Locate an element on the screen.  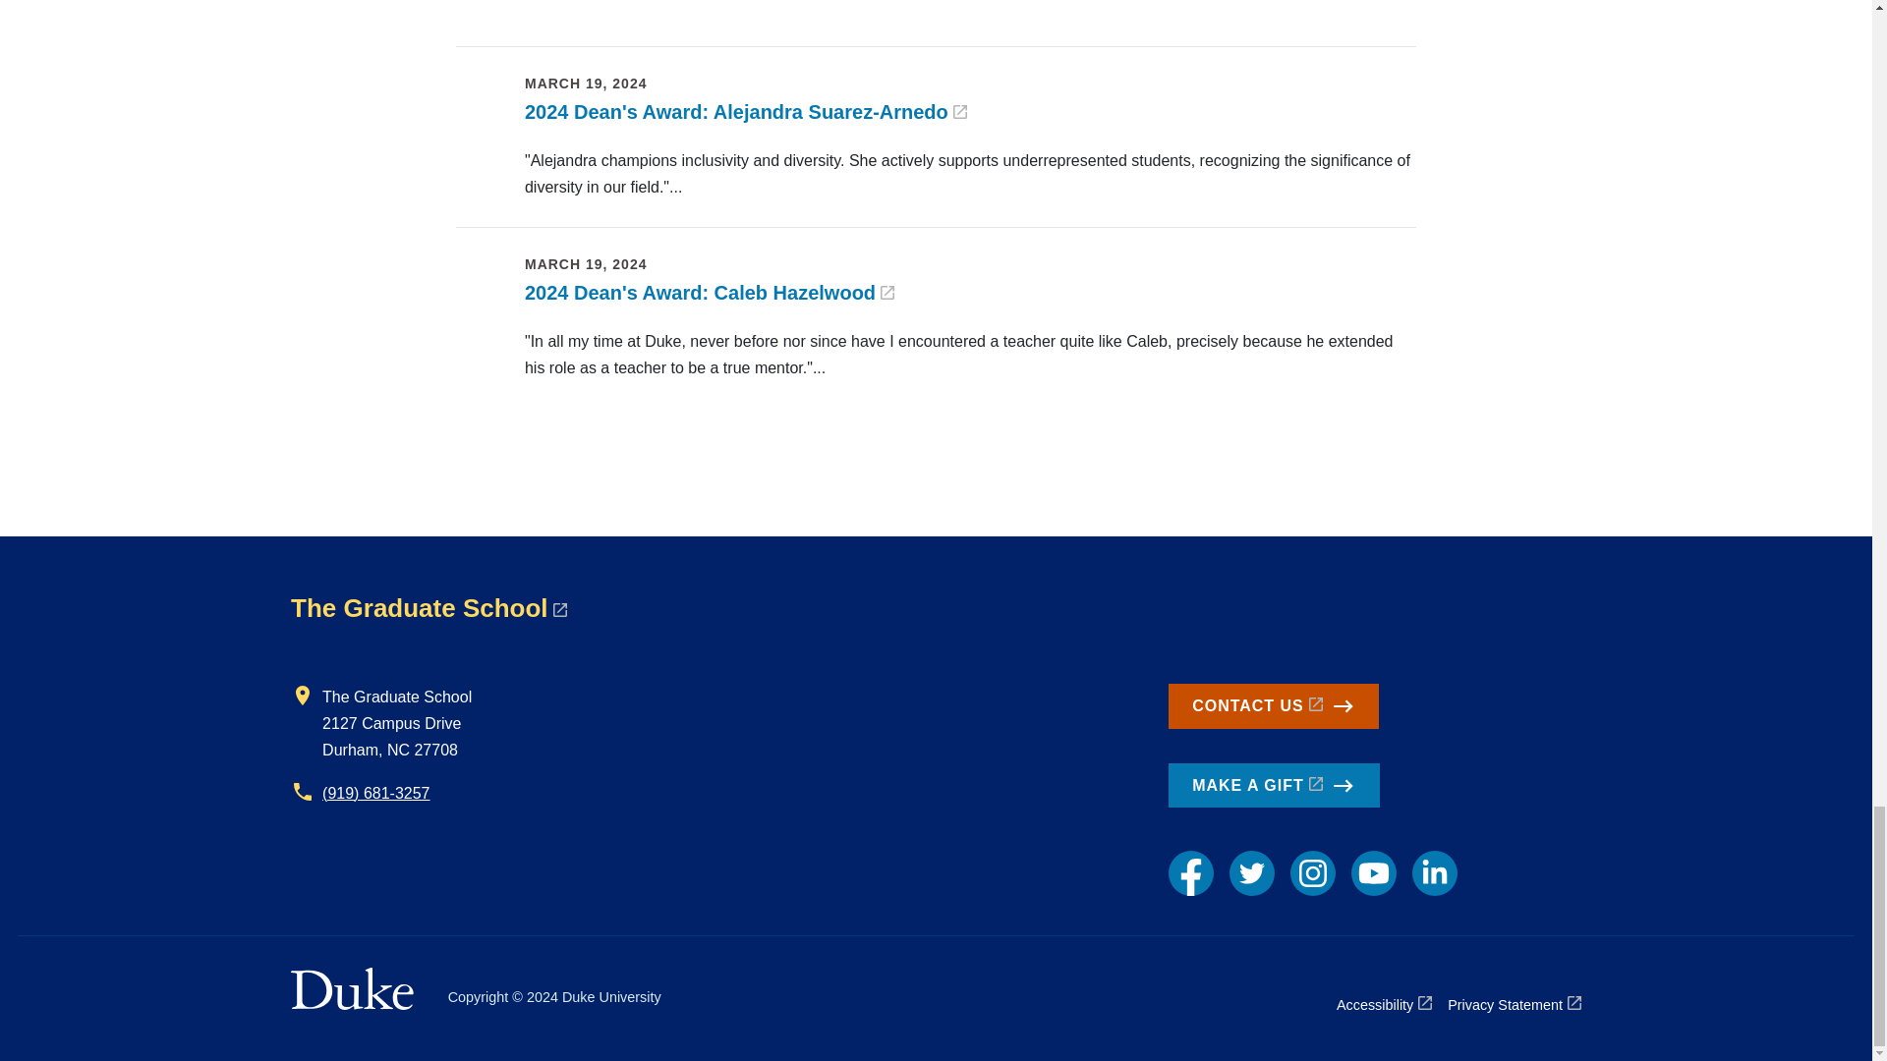
Twitter link is located at coordinates (1252, 872).